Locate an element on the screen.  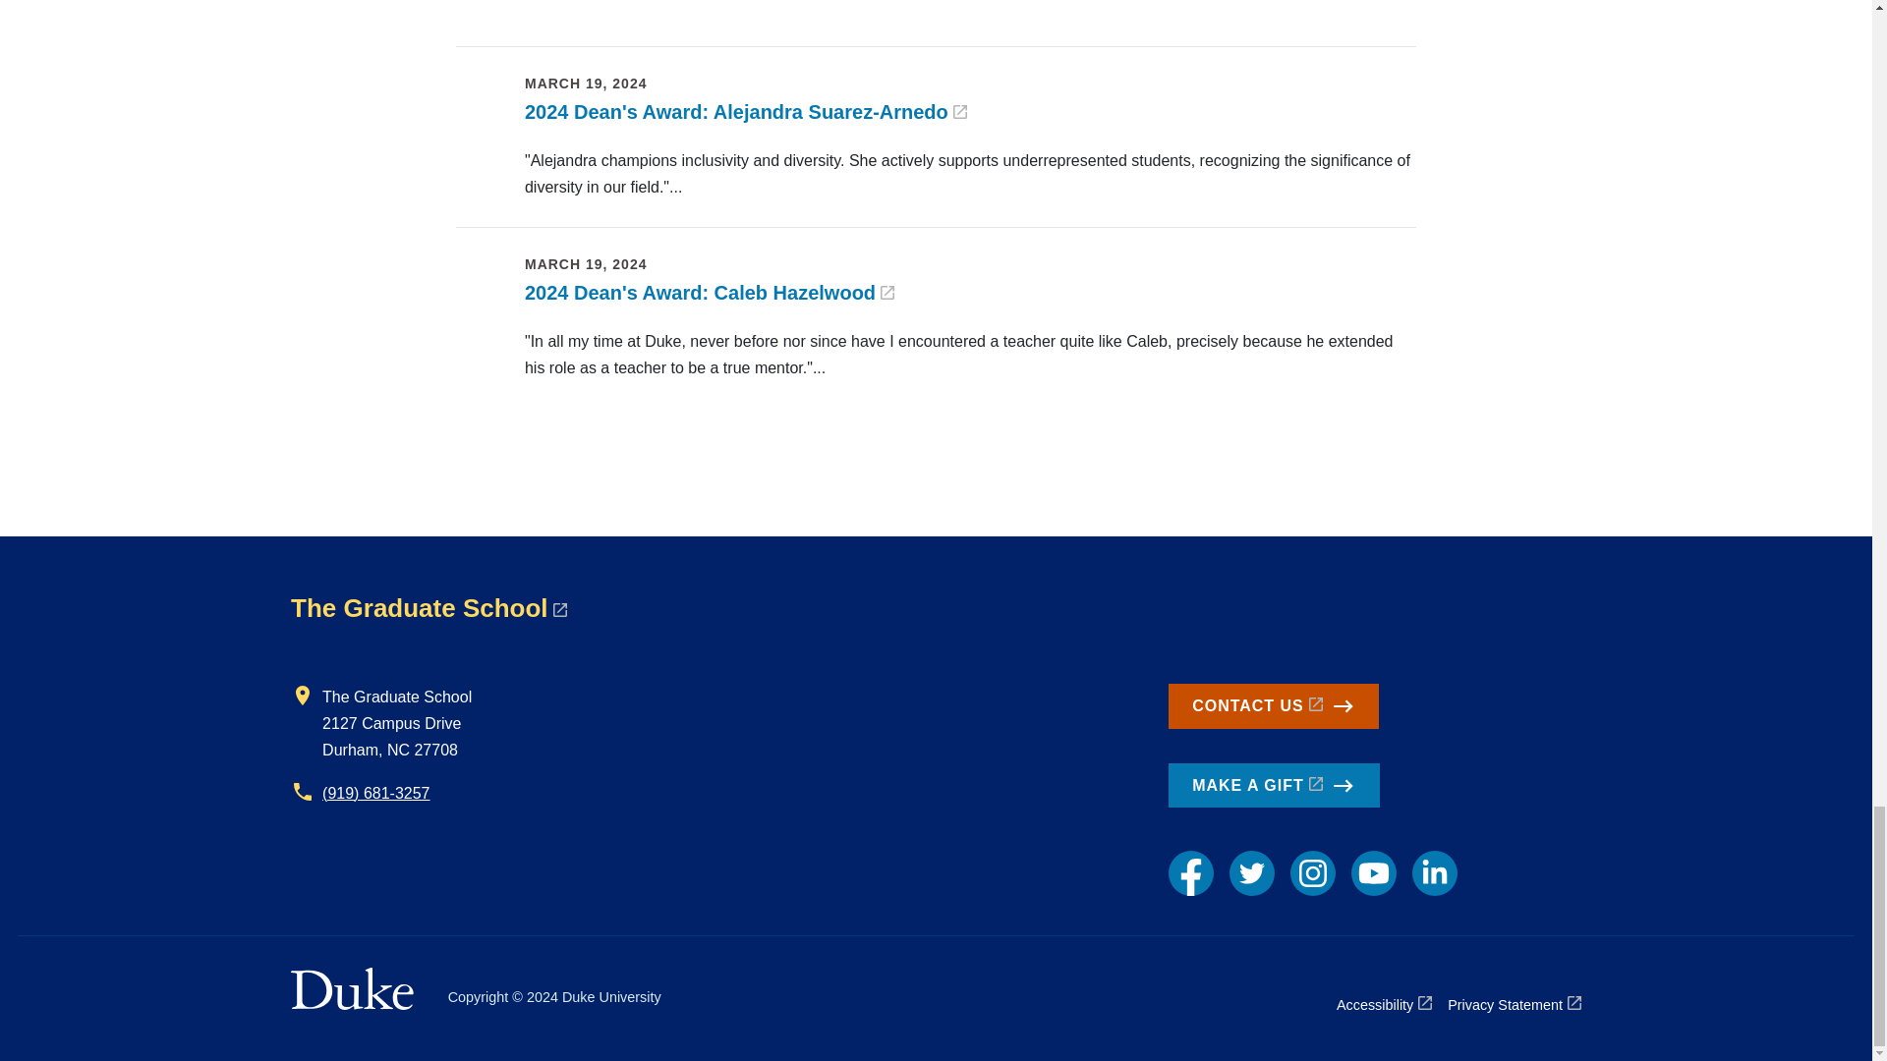
Twitter link is located at coordinates (1252, 872).